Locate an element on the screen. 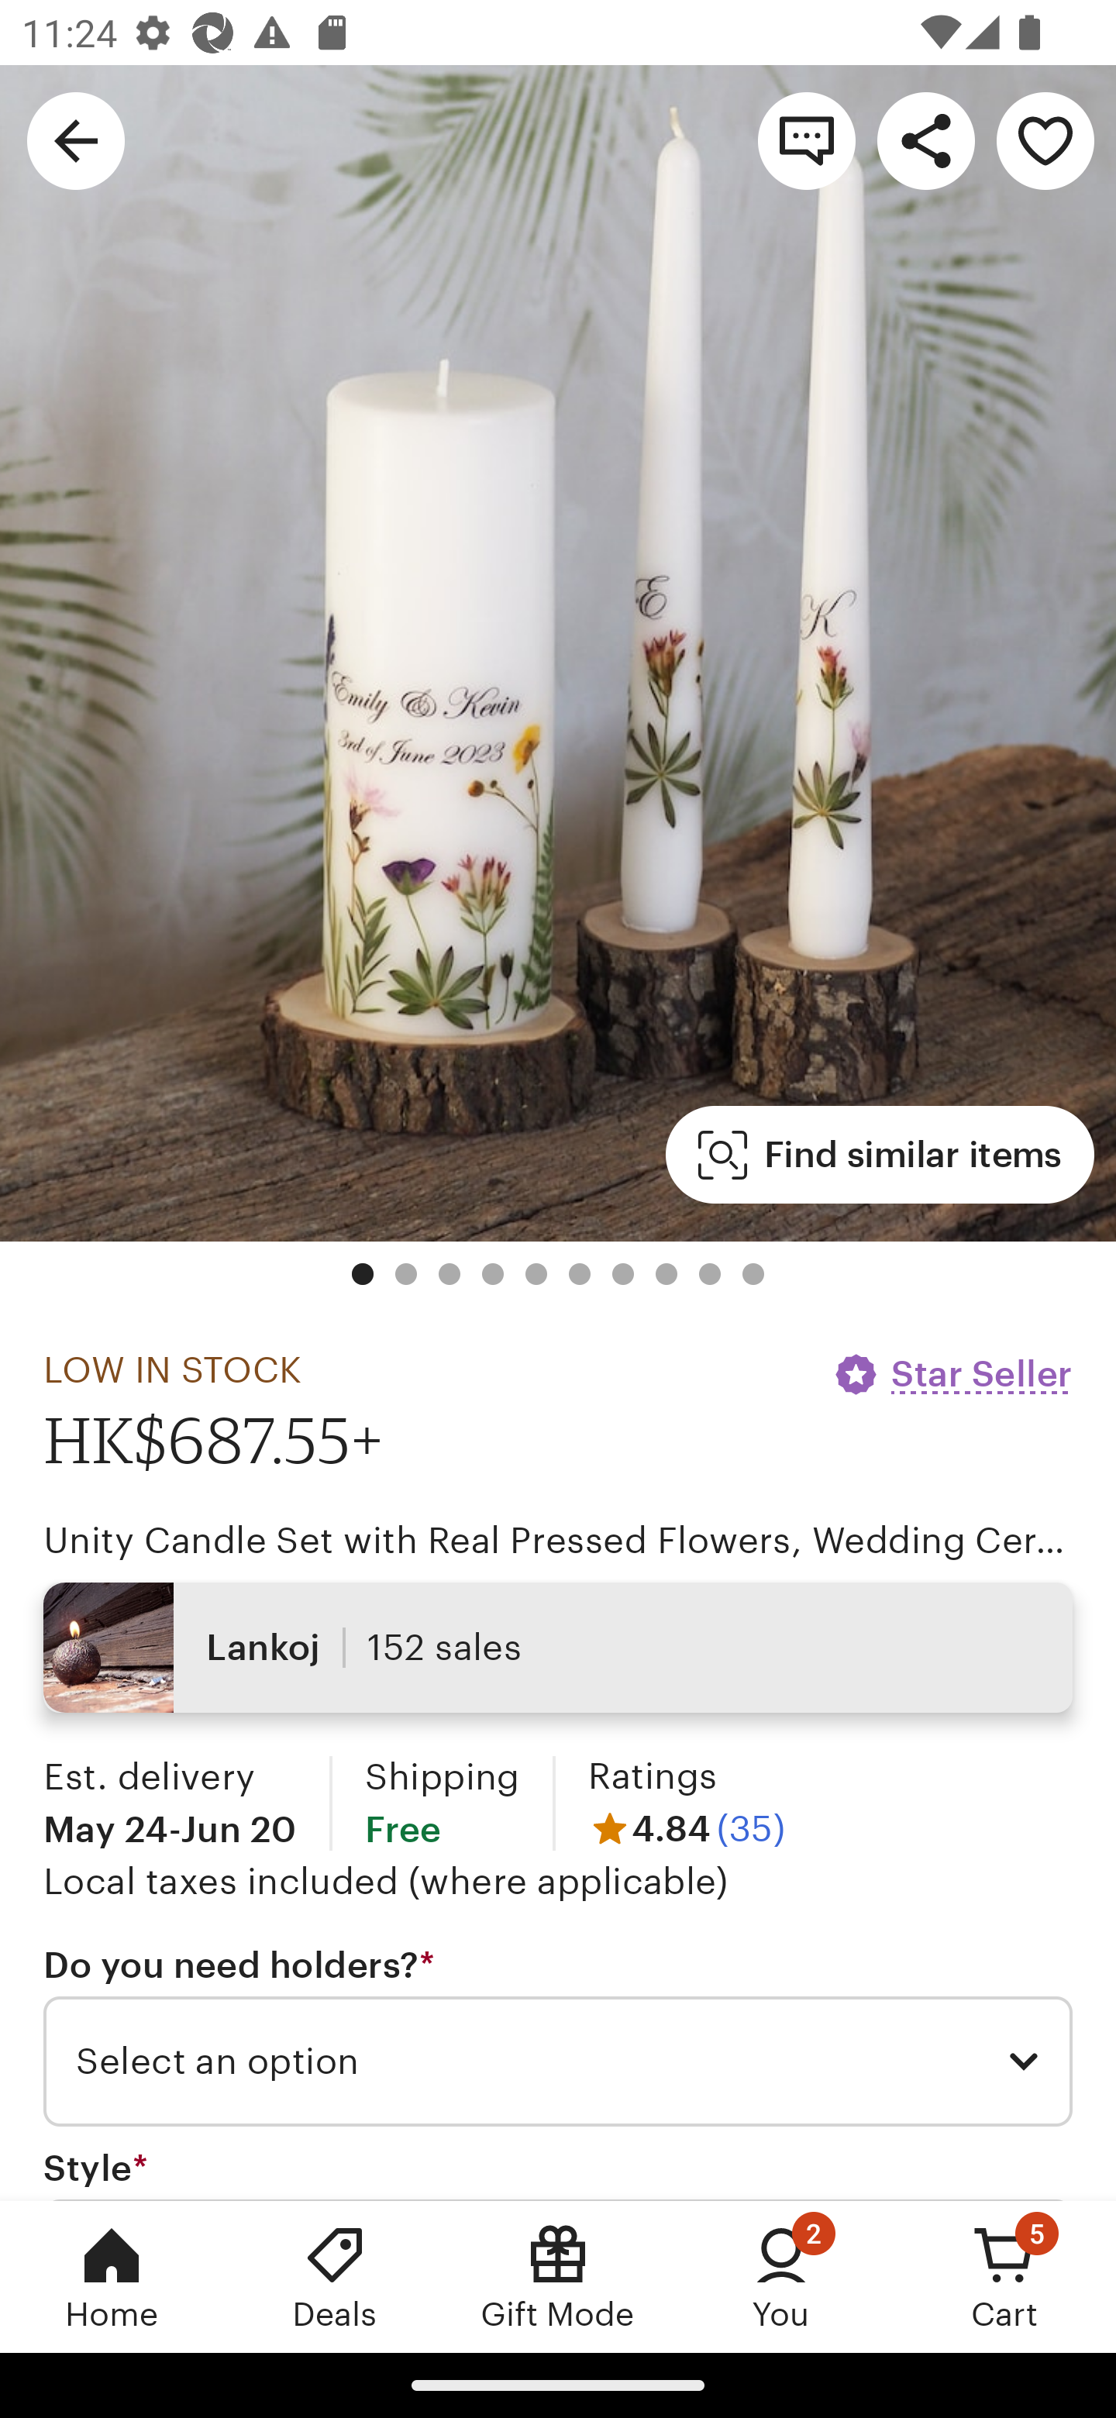 The height and width of the screenshot is (2418, 1116). 4.84 (35) is located at coordinates (686, 1827).